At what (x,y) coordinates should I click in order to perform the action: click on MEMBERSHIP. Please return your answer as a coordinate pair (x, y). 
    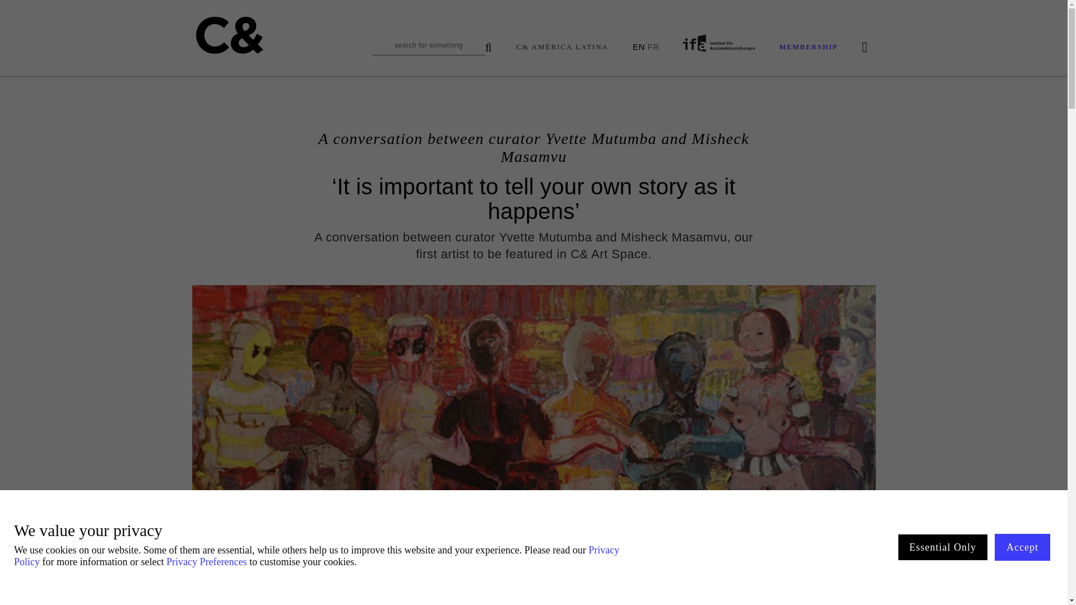
    Looking at the image, I should click on (808, 47).